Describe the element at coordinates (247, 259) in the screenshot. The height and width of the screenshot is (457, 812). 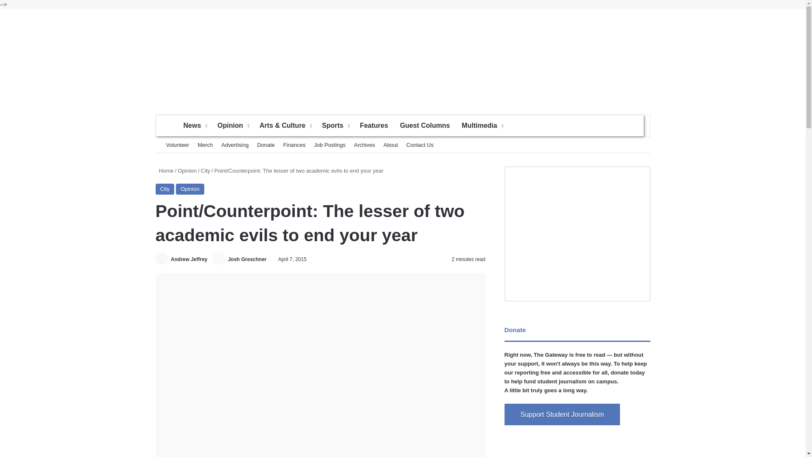
I see `Josh Greschner` at that location.